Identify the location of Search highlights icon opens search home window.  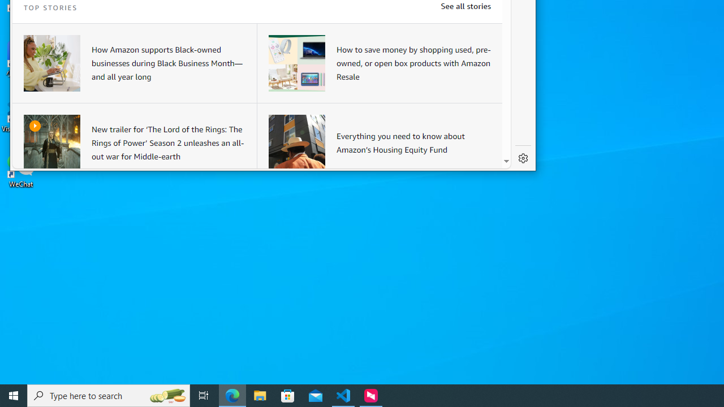
(167, 396).